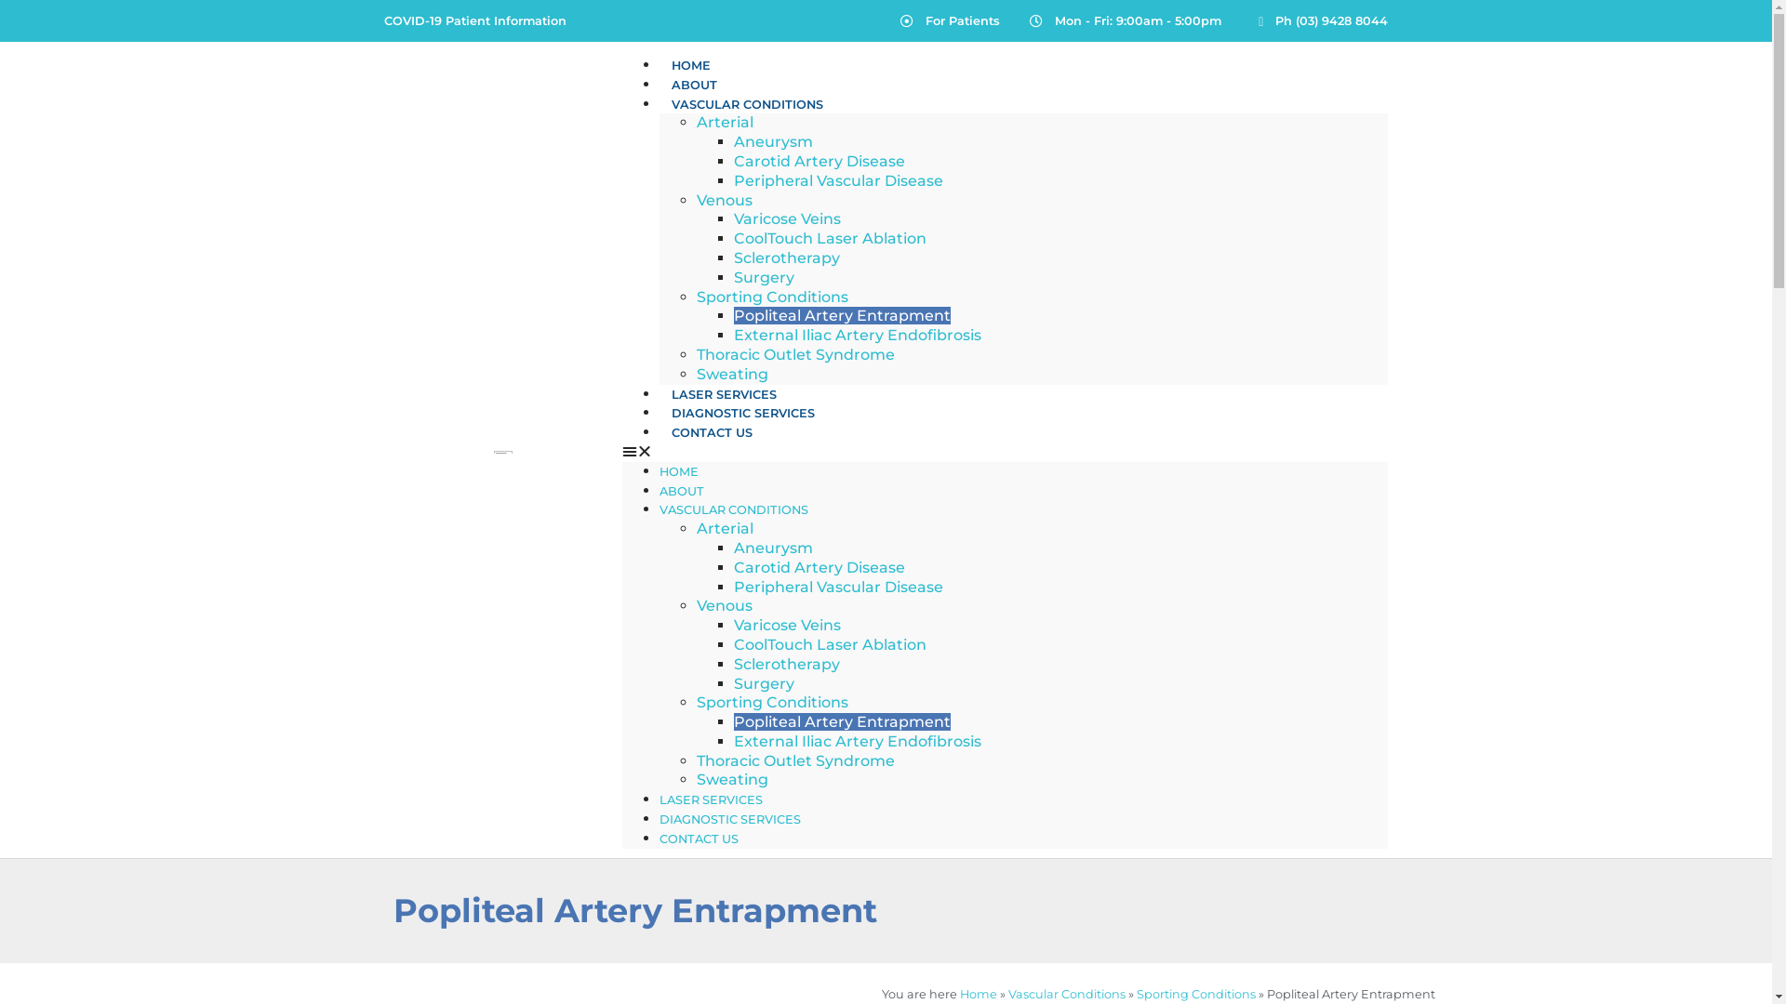 Image resolution: width=1786 pixels, height=1004 pixels. I want to click on External Iliac Artery Endofibrosis, so click(858, 742).